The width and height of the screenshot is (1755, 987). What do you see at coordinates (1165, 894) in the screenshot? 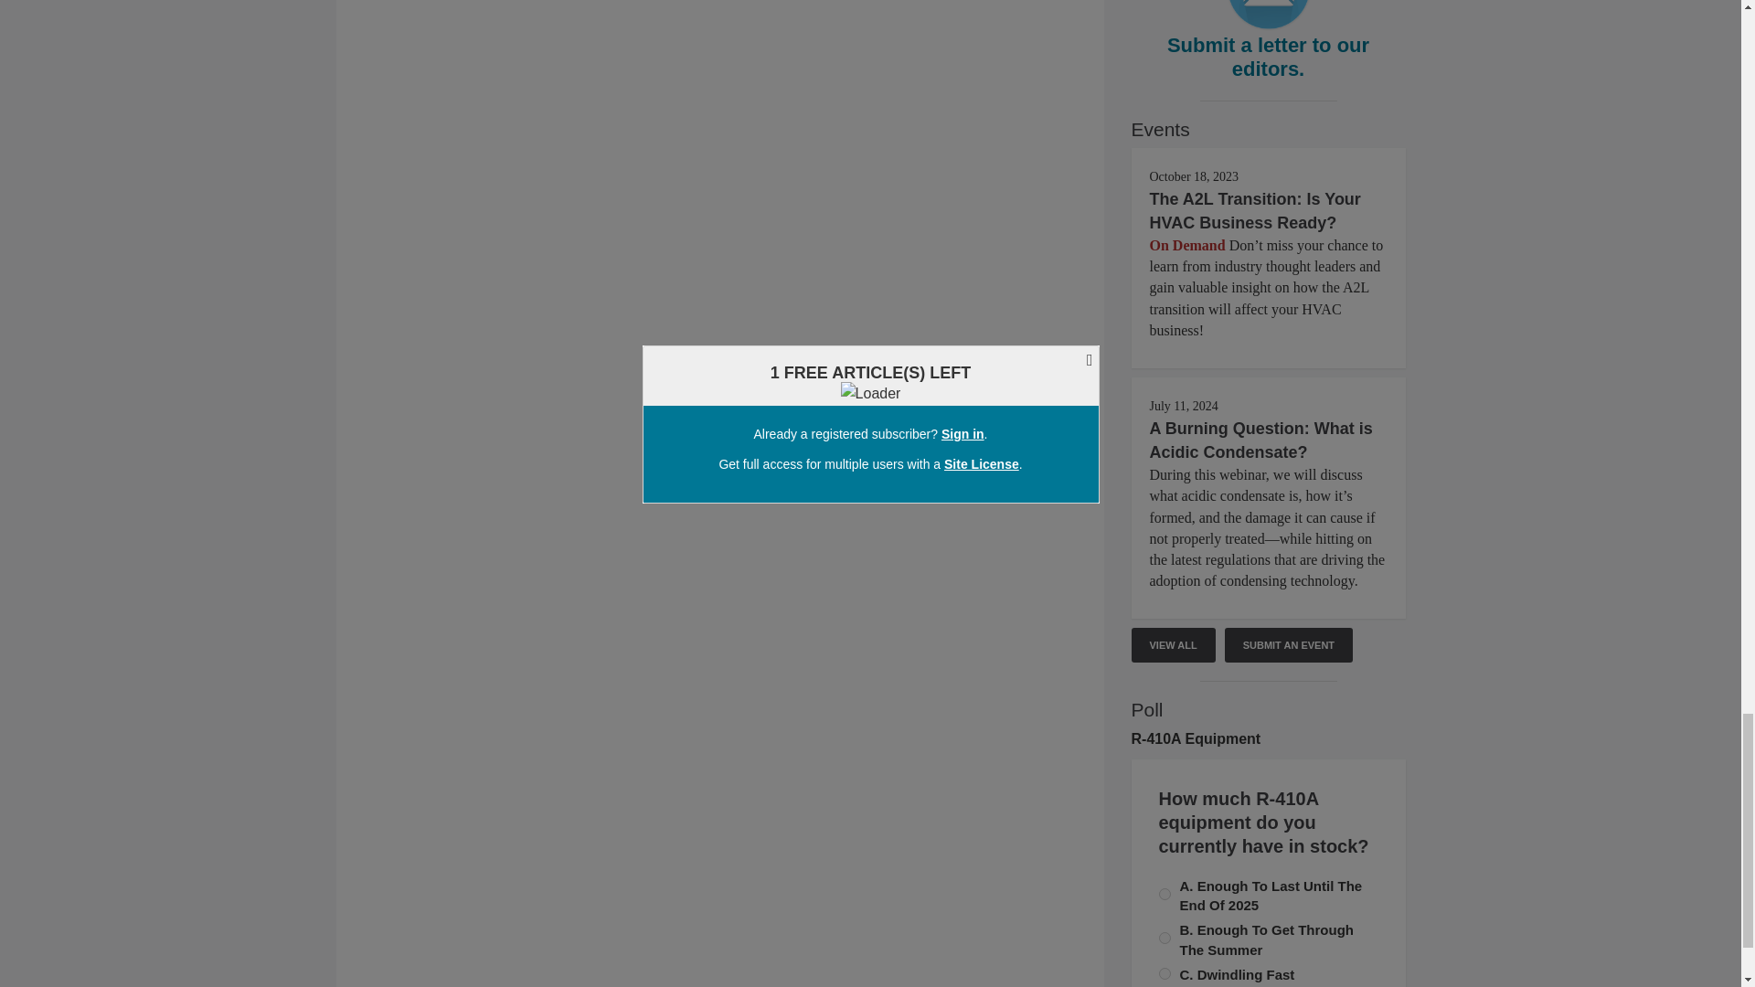
I see `597` at bounding box center [1165, 894].